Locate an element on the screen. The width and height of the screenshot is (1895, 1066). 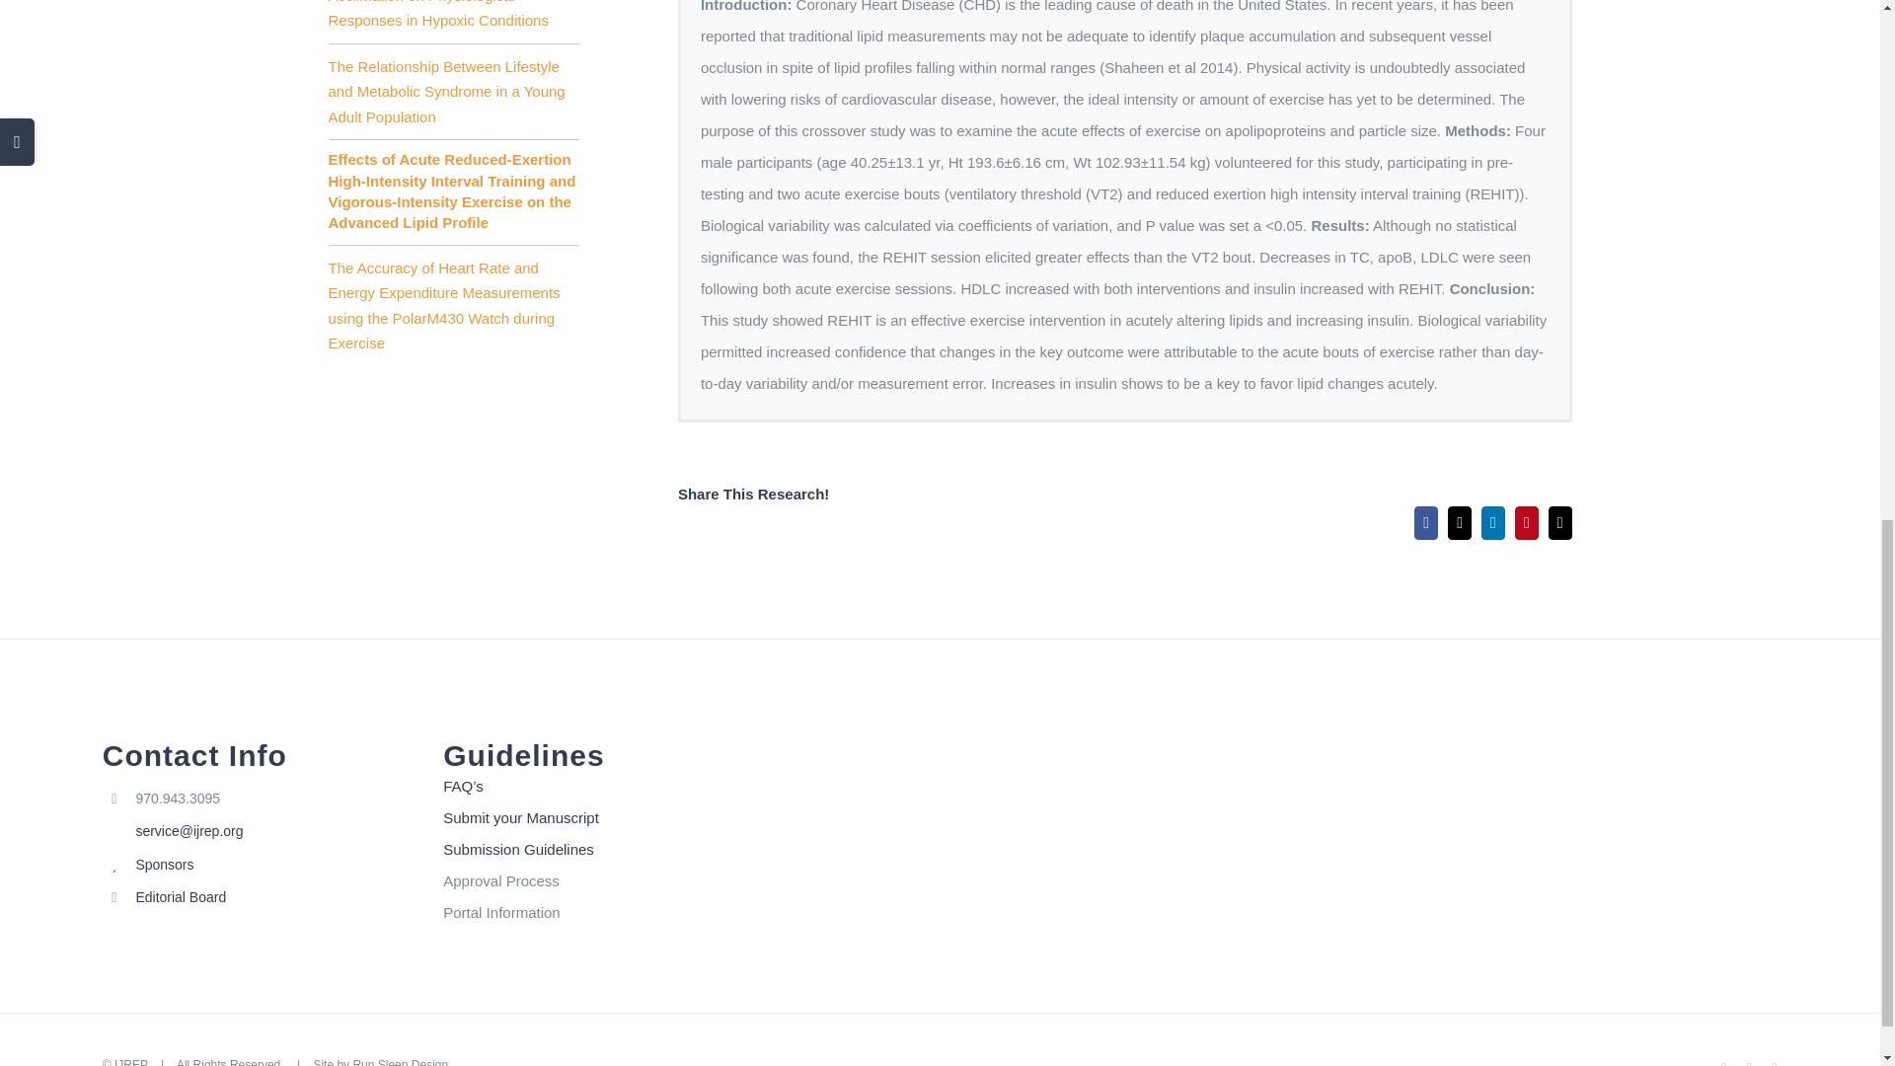
Submission Guidelines is located at coordinates (598, 849).